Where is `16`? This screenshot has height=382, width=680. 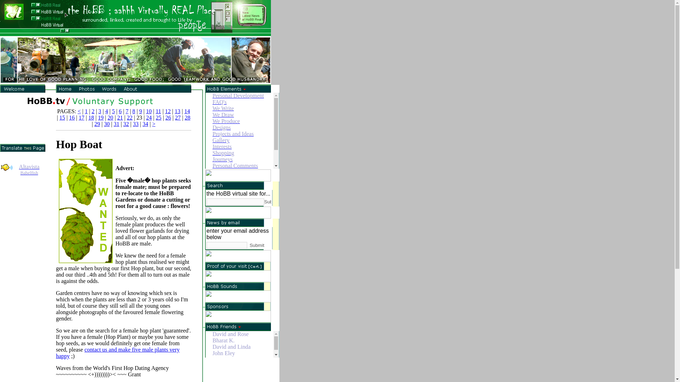 16 is located at coordinates (72, 117).